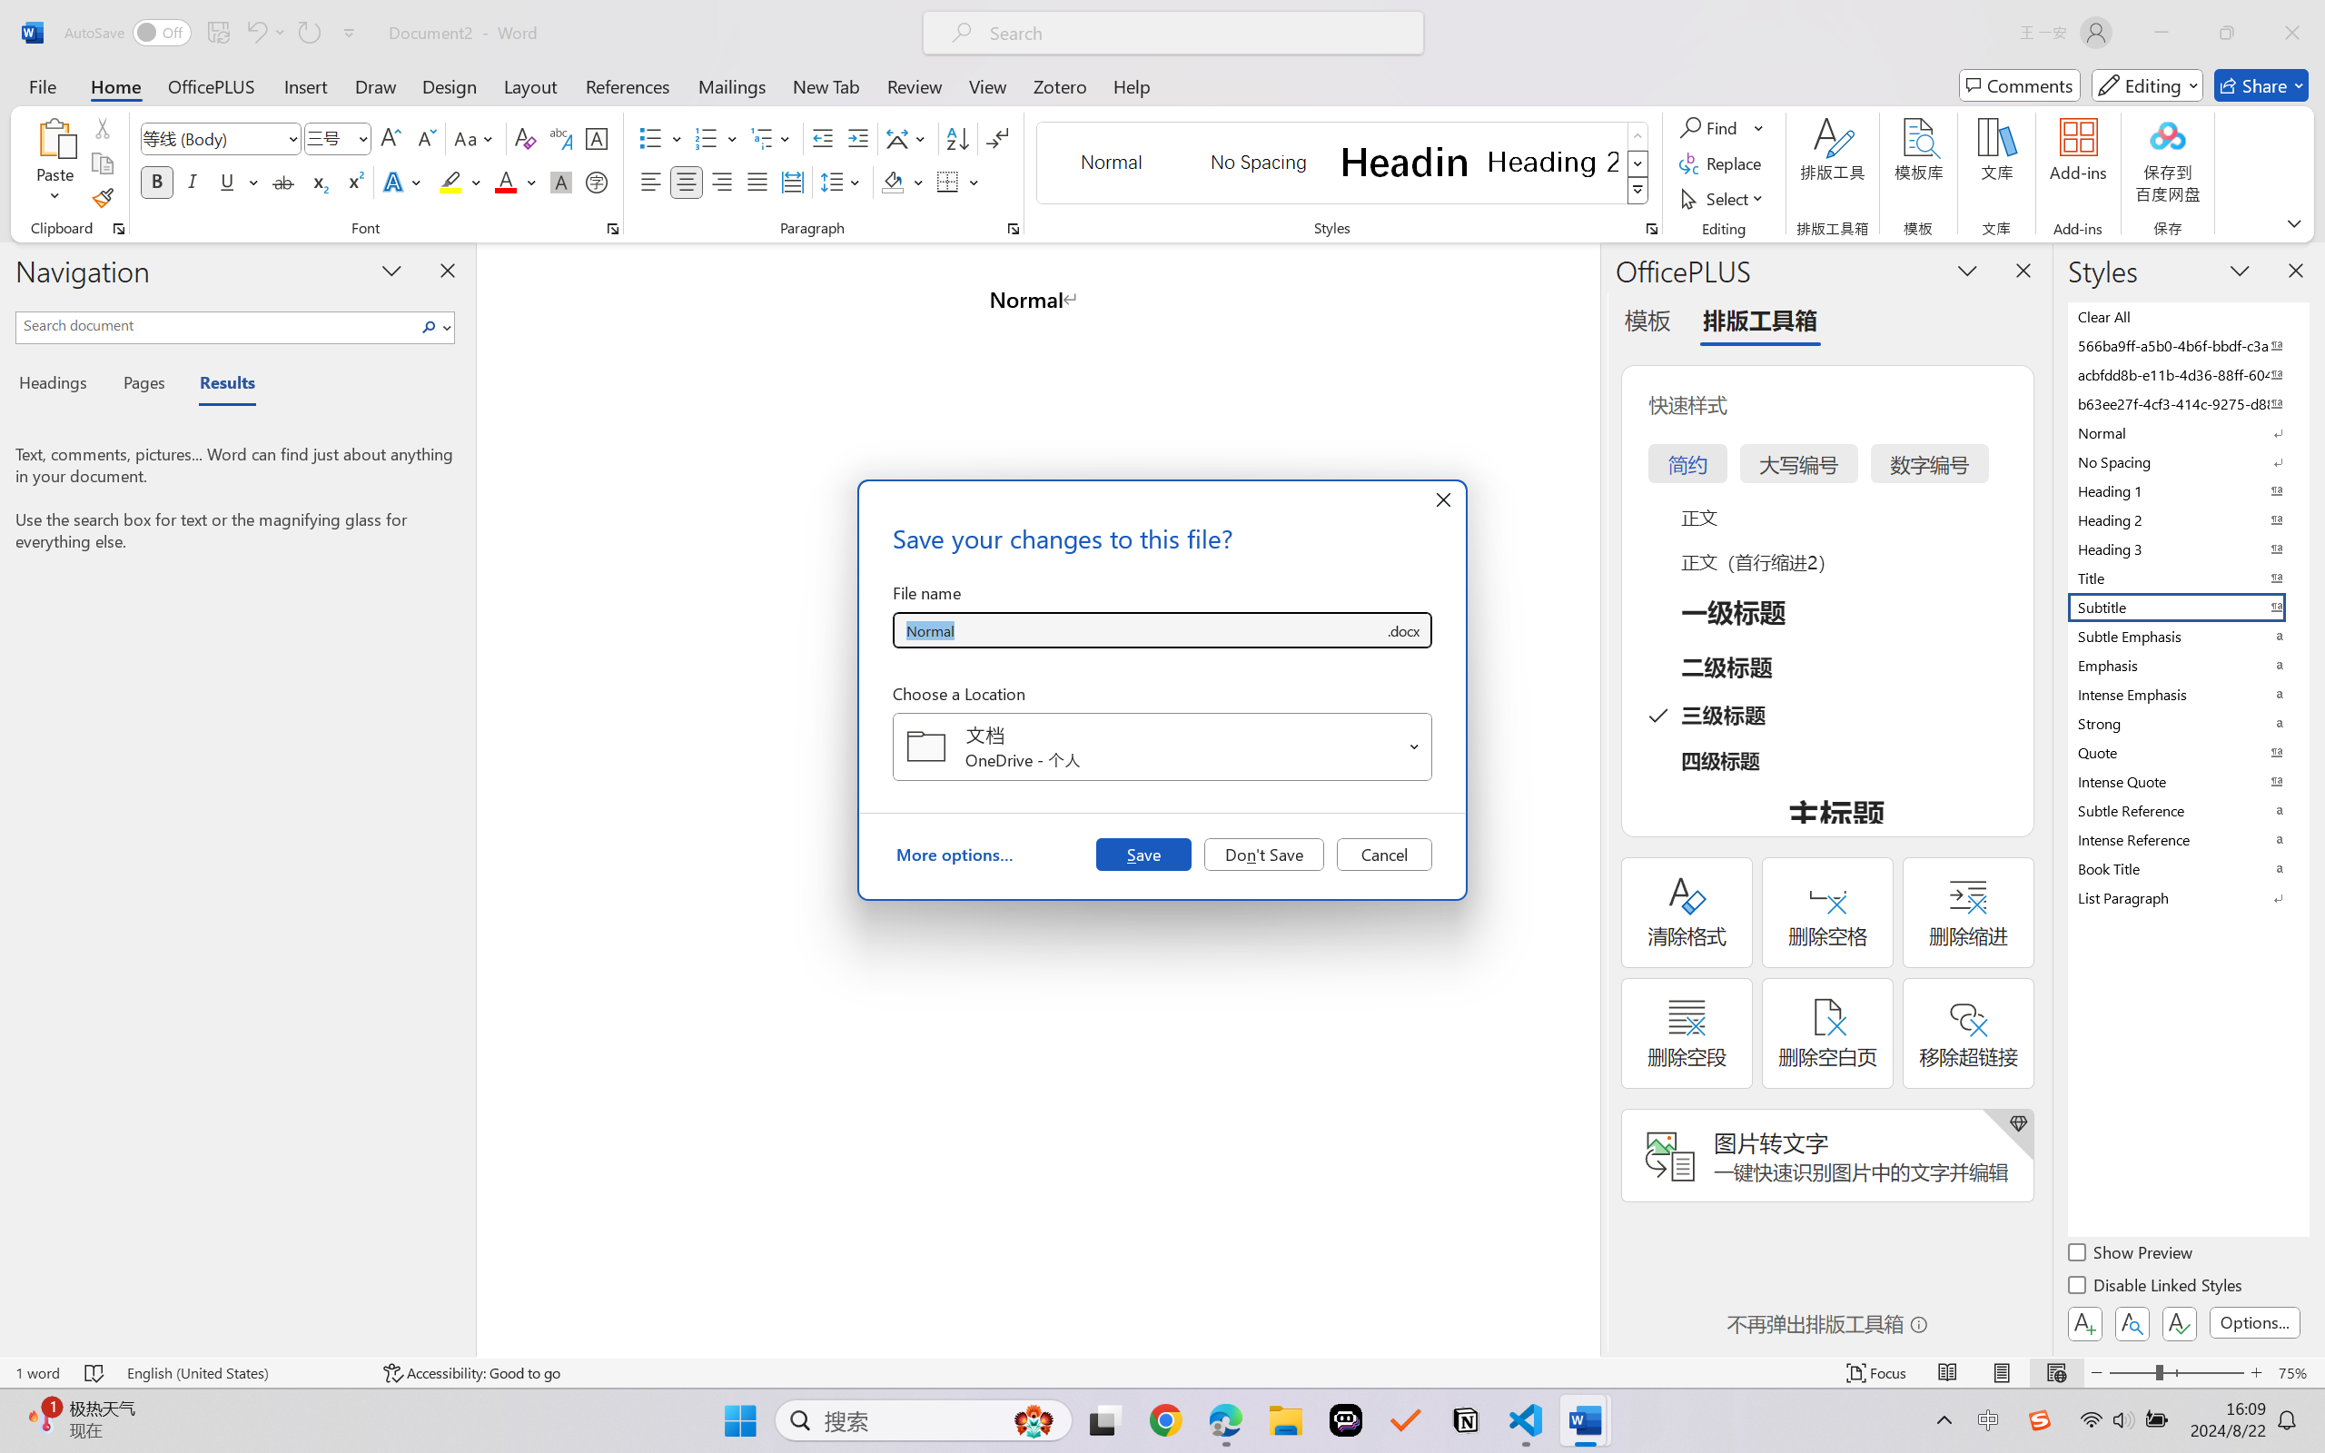  I want to click on Justify, so click(757, 182).